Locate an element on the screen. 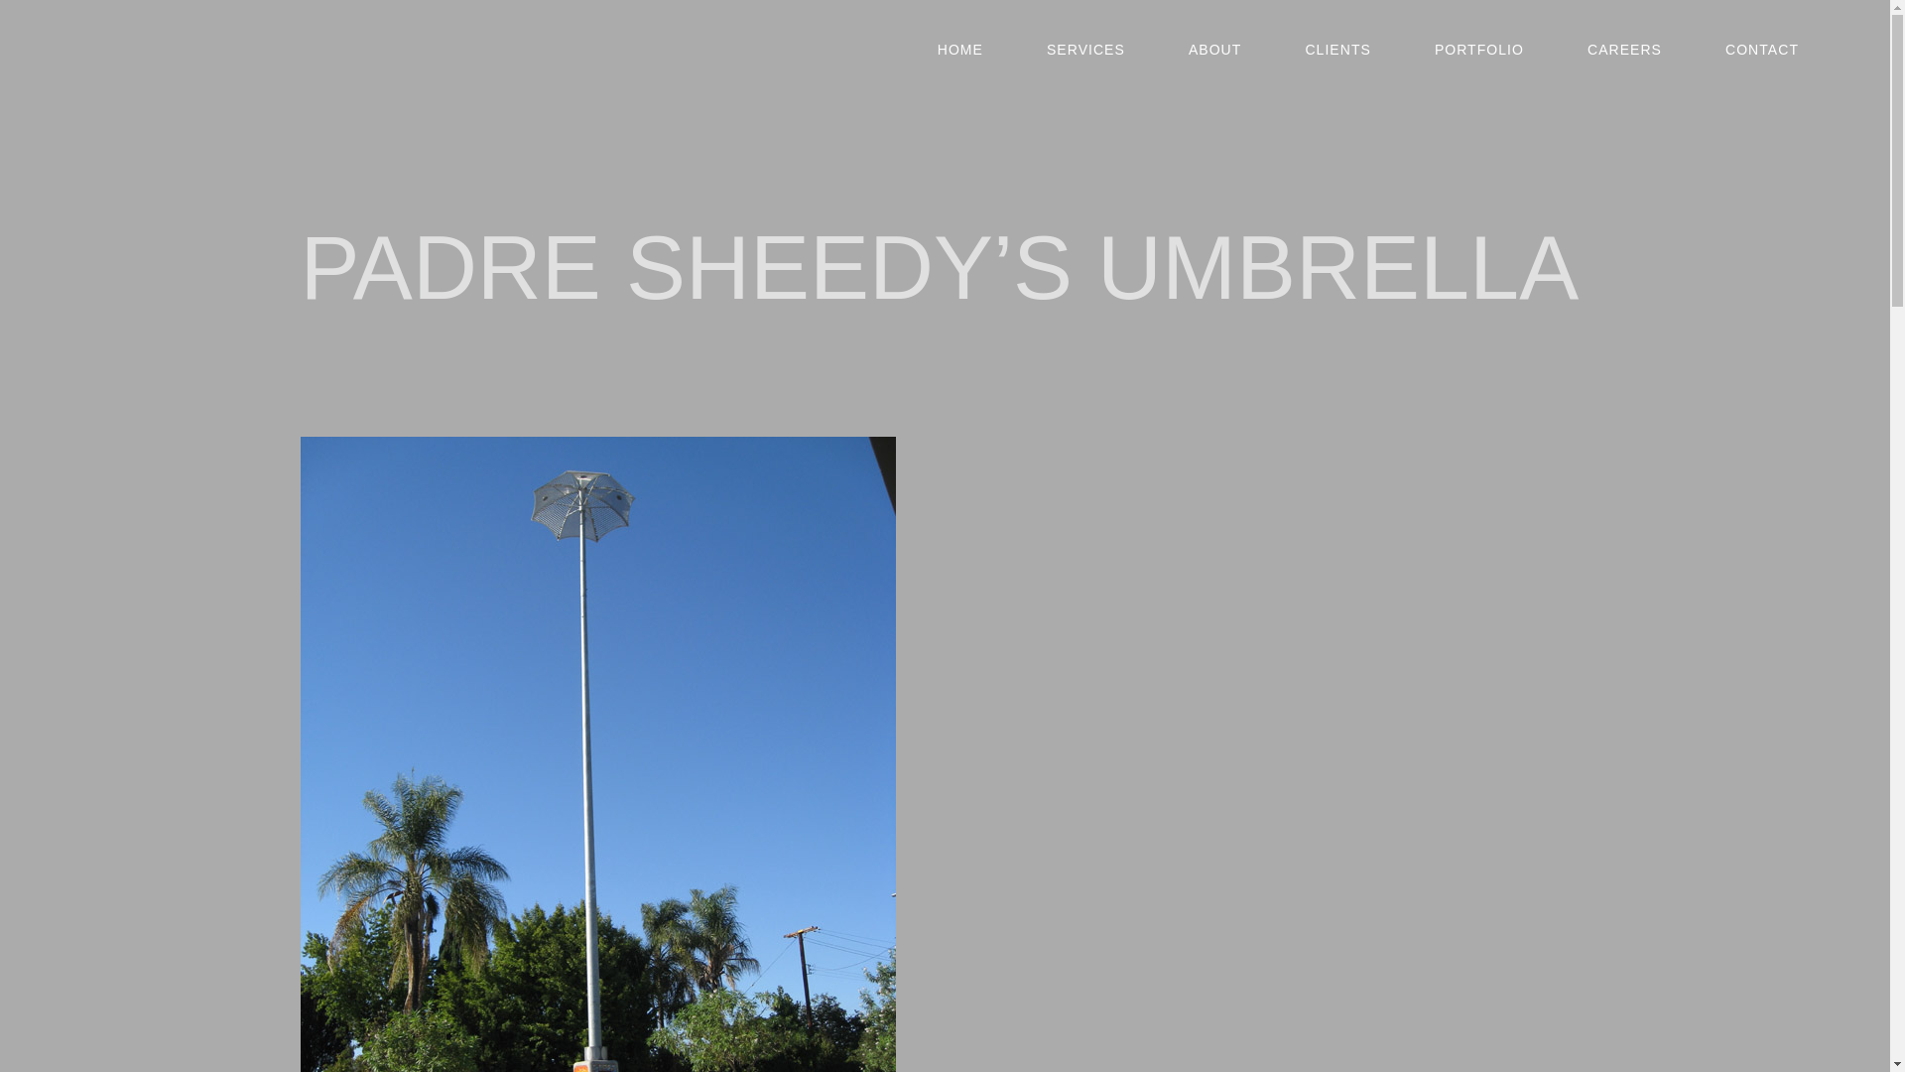 Image resolution: width=1905 pixels, height=1072 pixels. CONTACT is located at coordinates (1762, 50).